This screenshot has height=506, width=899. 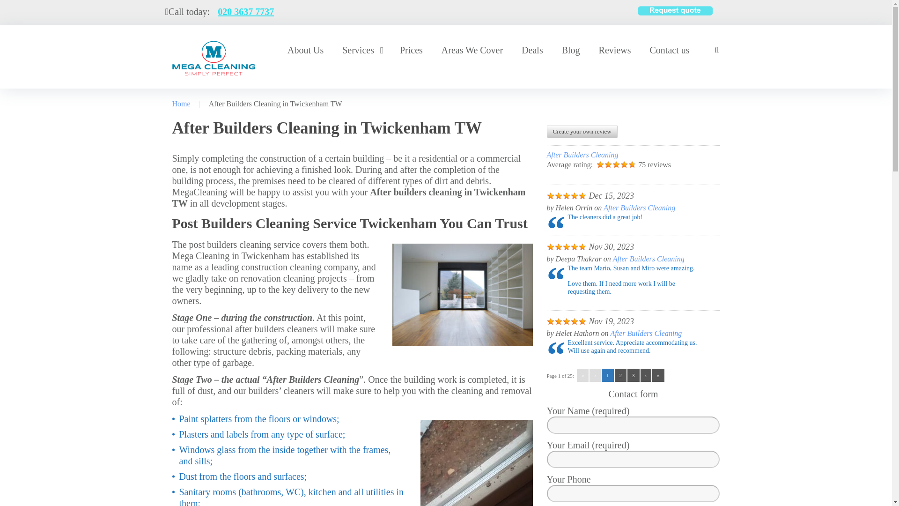 I want to click on Areas We Cover, so click(x=472, y=50).